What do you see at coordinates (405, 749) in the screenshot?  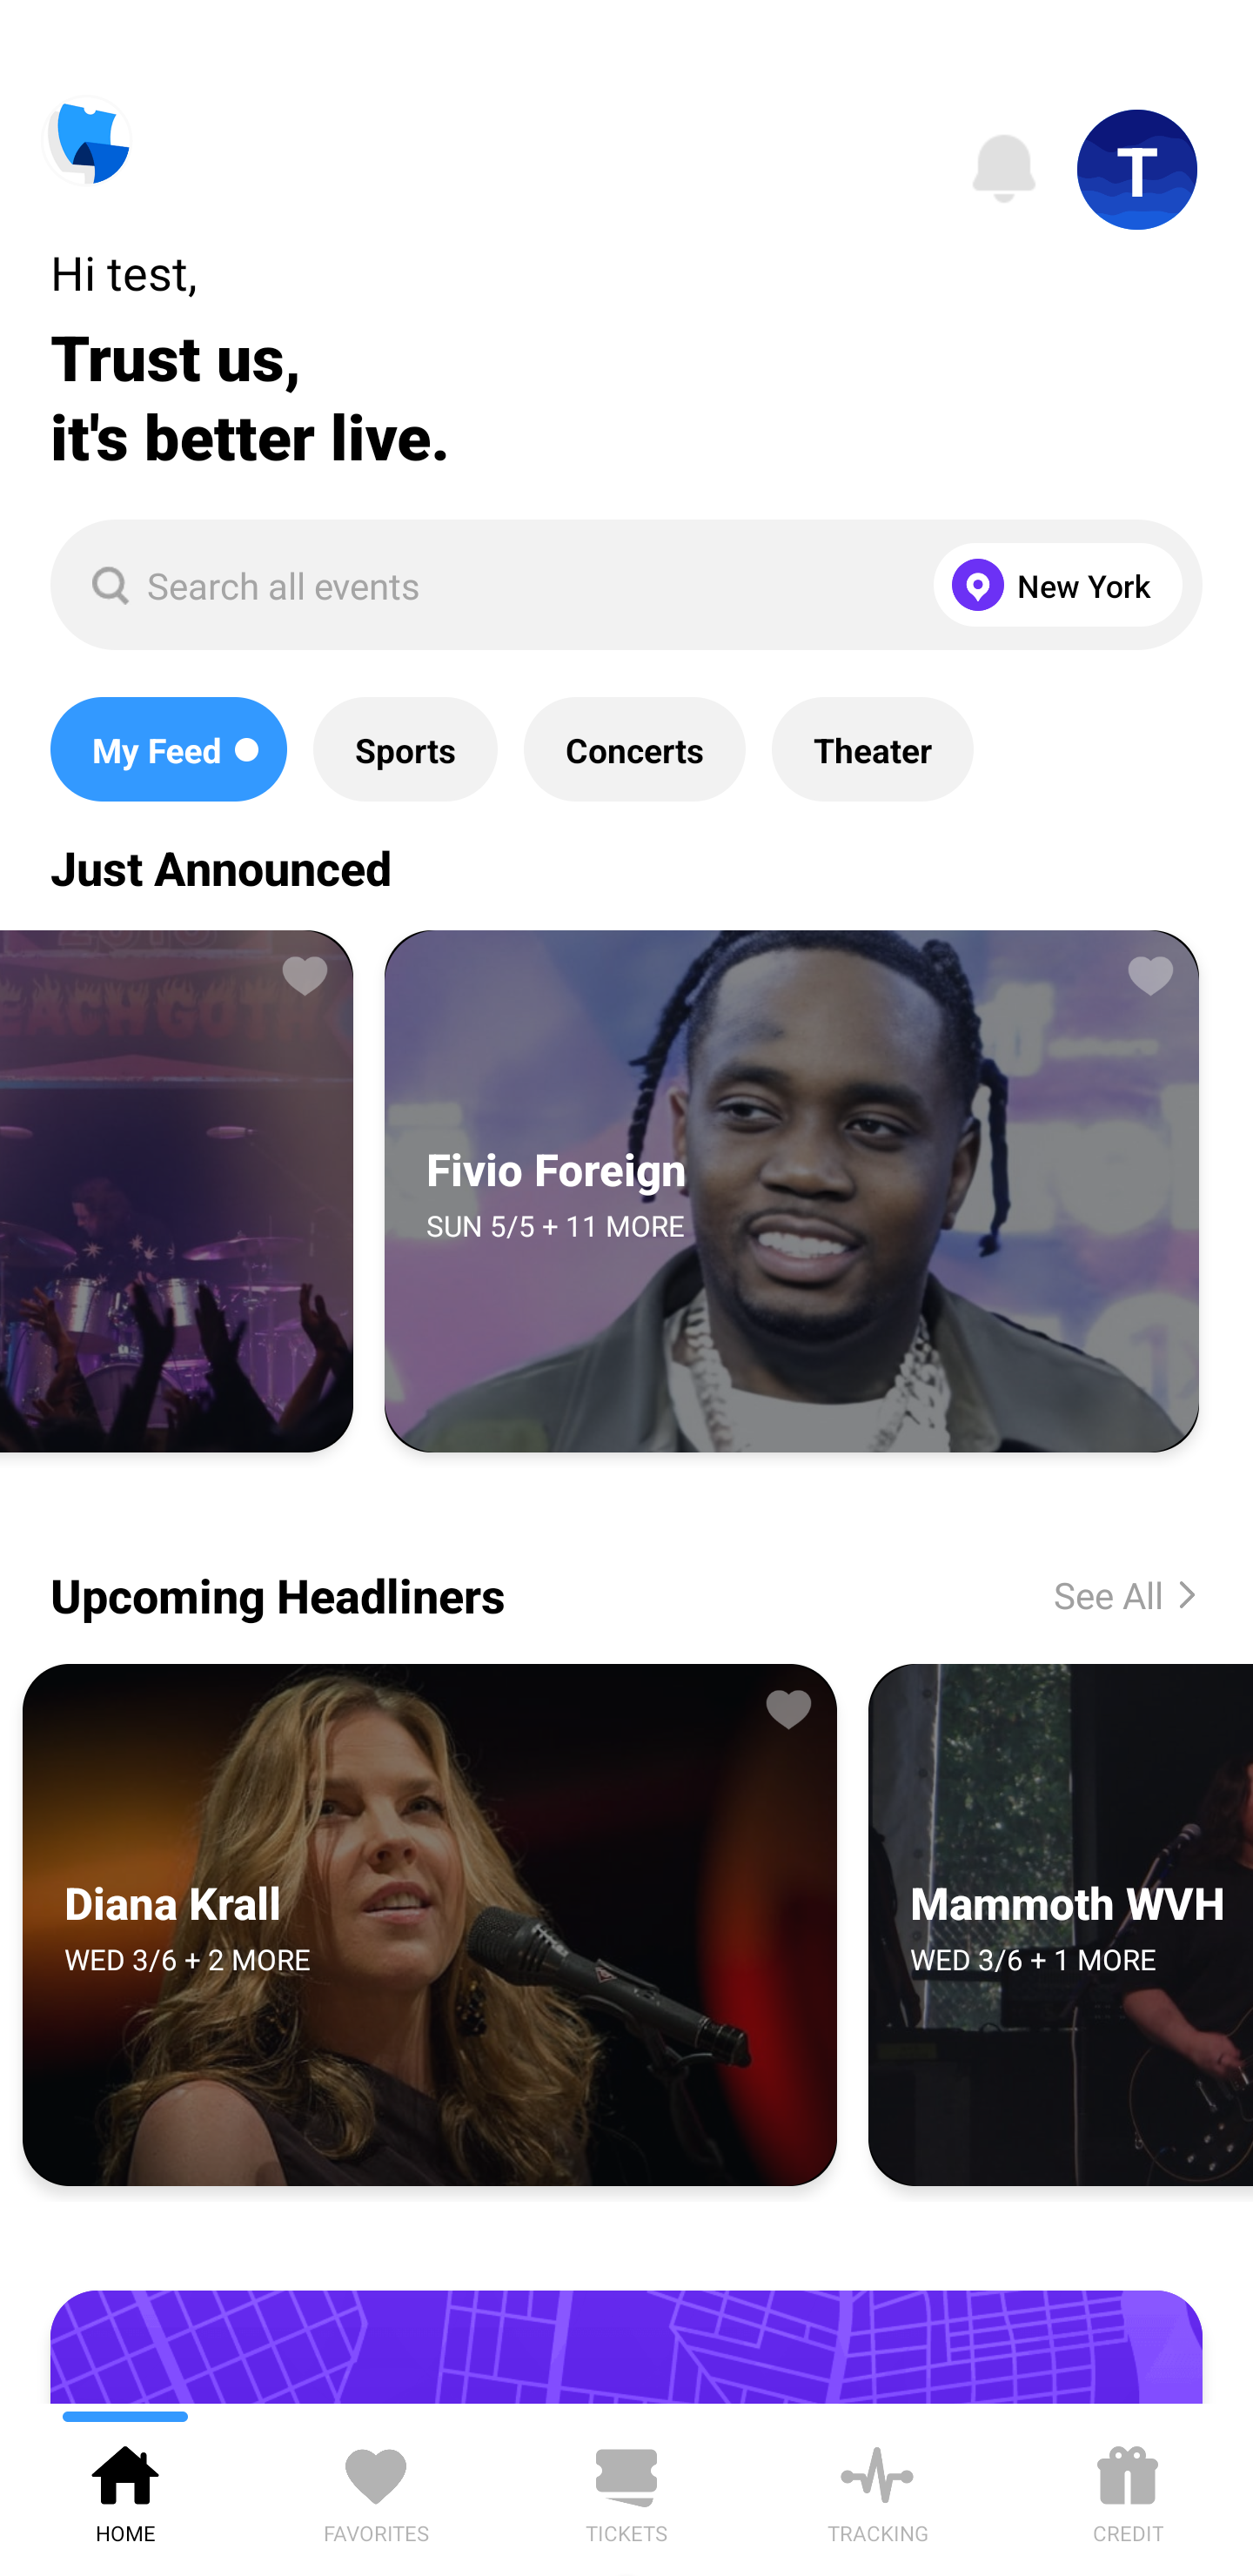 I see `Sports` at bounding box center [405, 749].